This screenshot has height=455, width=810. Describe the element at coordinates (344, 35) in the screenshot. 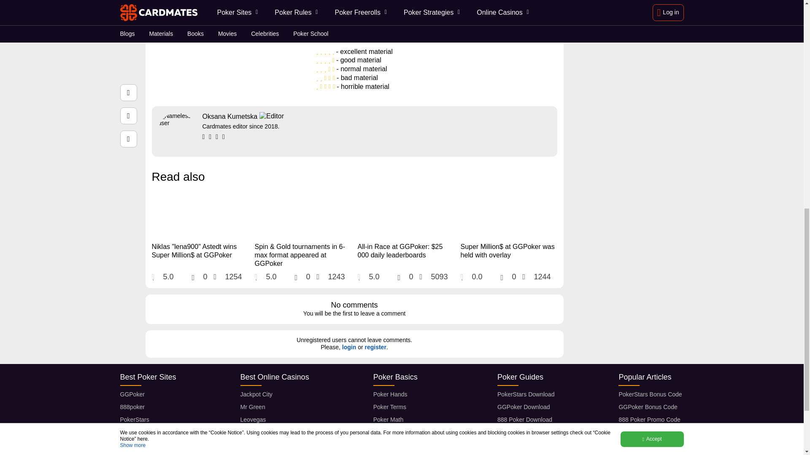

I see `Grade 2 from 5` at that location.